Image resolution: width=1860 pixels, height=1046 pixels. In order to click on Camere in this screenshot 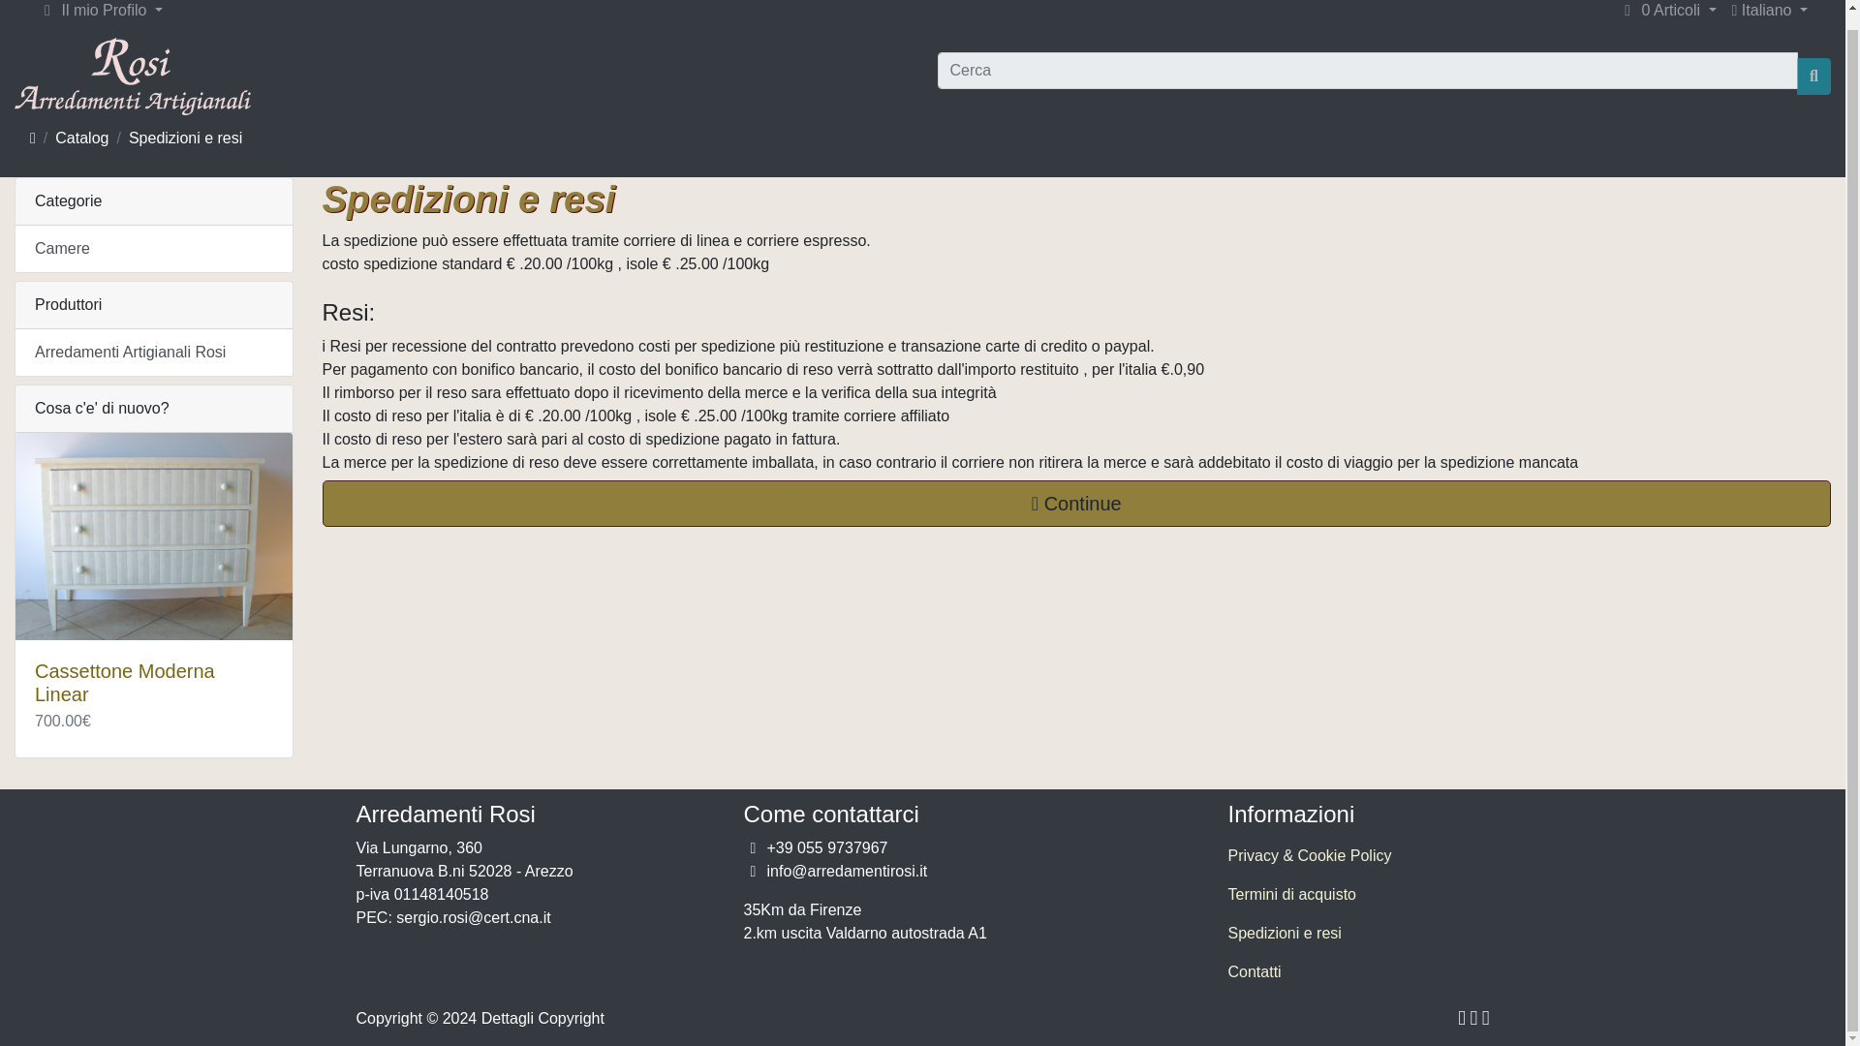, I will do `click(153, 248)`.